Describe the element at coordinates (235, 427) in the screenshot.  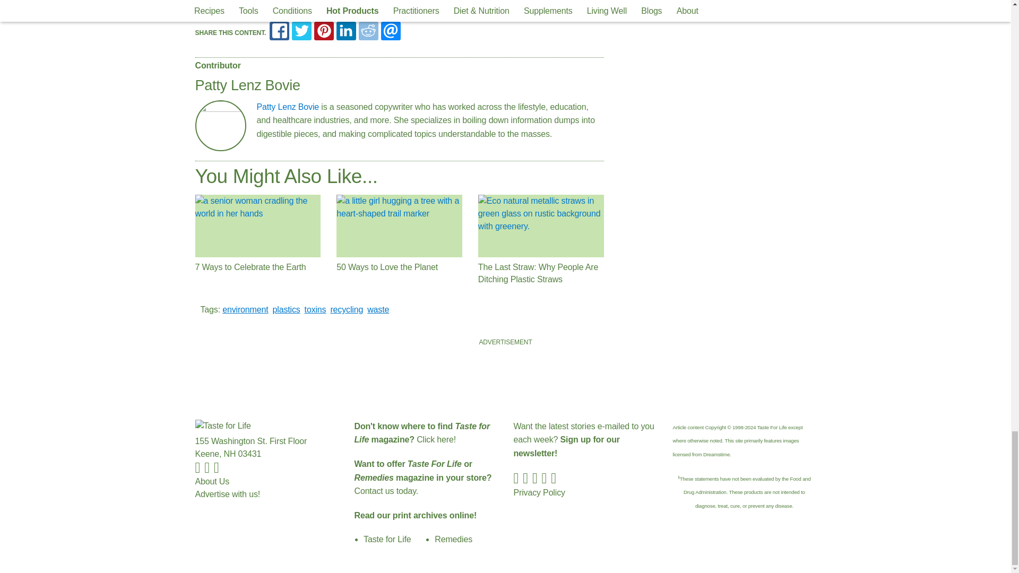
I see `Taste for Life` at that location.